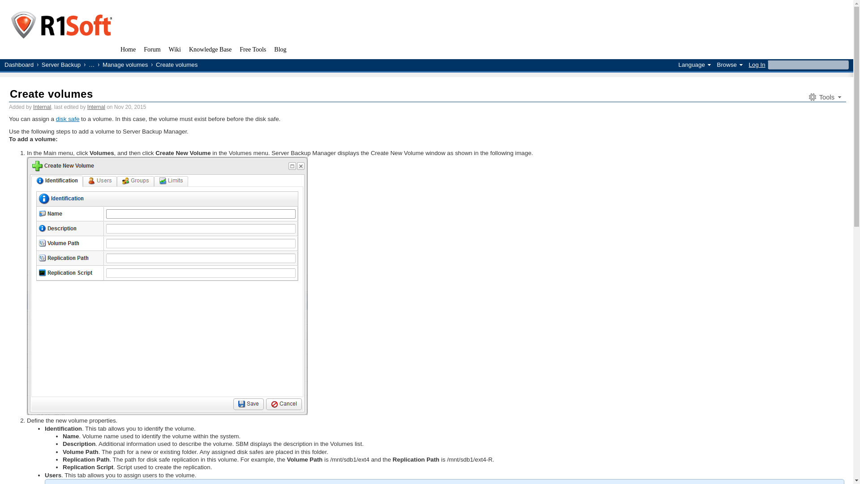 The width and height of the screenshot is (860, 484). Describe the element at coordinates (151, 51) in the screenshot. I see `Forum` at that location.